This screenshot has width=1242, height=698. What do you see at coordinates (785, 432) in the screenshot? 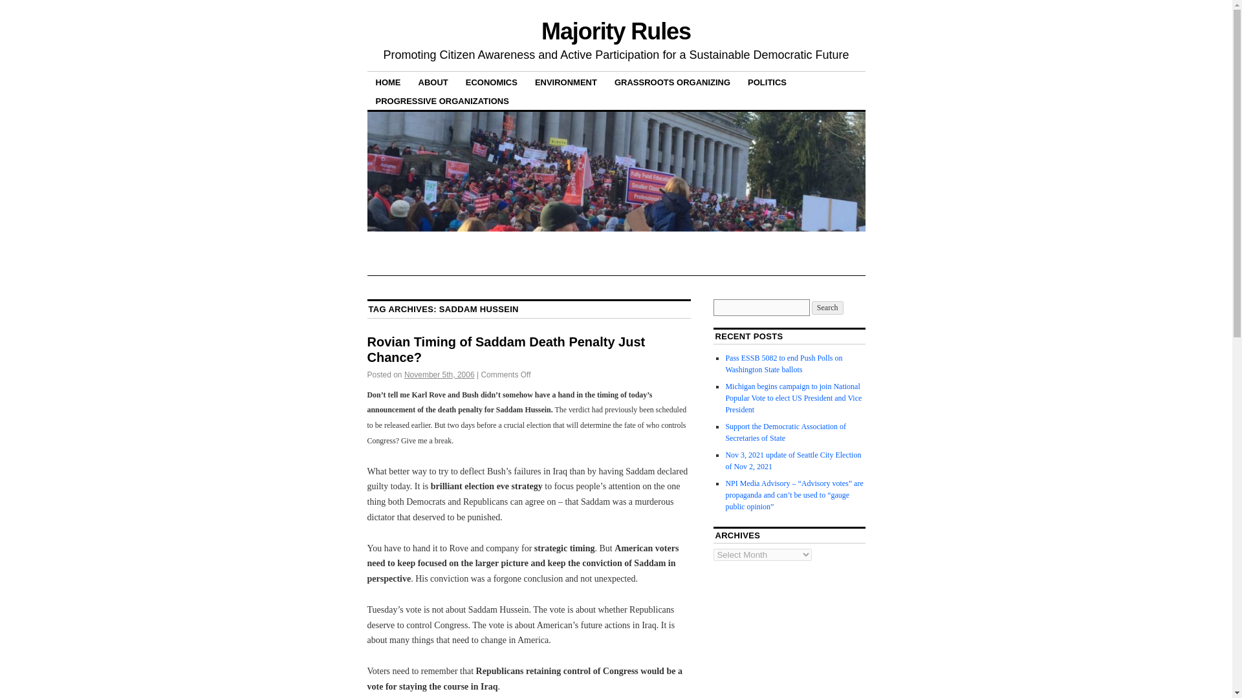
I see `Support the Democratic Association of Secretaries of State` at bounding box center [785, 432].